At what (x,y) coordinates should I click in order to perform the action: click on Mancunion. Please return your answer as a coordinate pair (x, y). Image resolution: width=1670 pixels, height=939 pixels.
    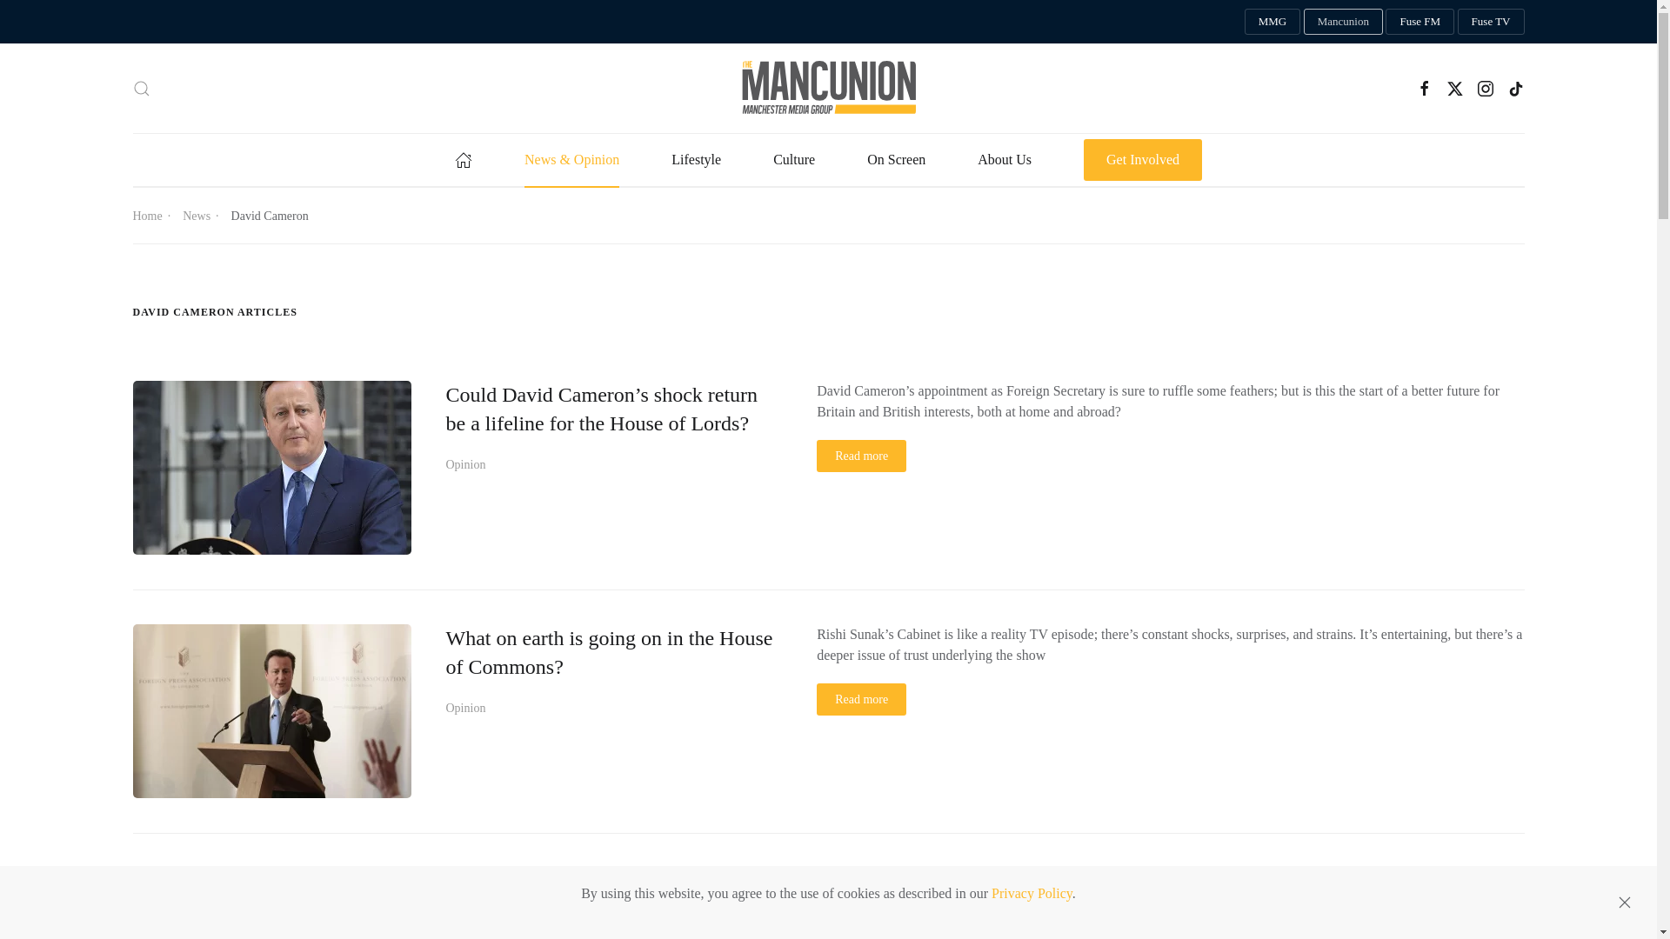
    Looking at the image, I should click on (1343, 21).